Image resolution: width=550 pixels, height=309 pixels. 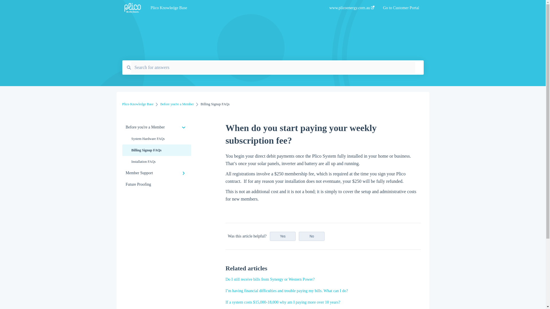 What do you see at coordinates (137, 104) in the screenshot?
I see `Plico Knowledge Base` at bounding box center [137, 104].